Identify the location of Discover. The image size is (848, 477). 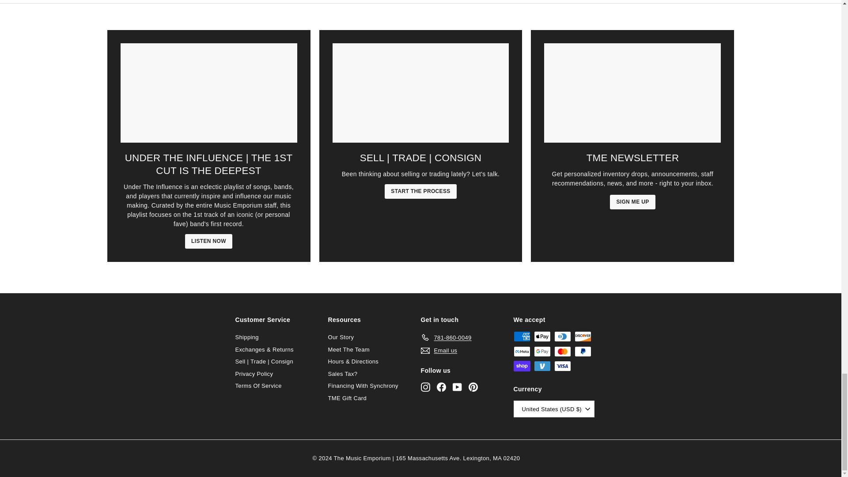
(582, 337).